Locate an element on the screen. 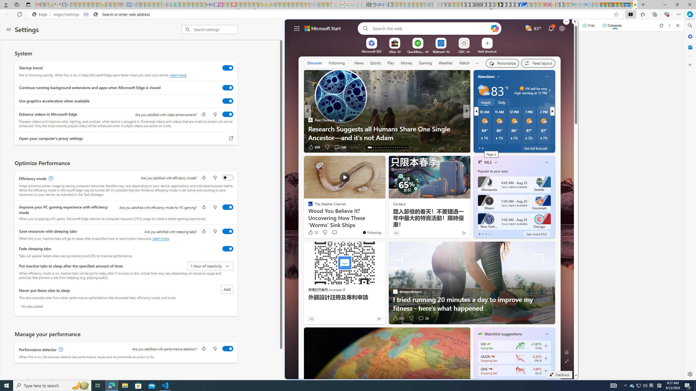  View comments 543 Comment is located at coordinates (505, 147).